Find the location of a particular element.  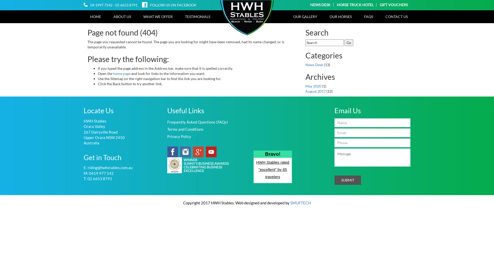

TESTIMONIALS is located at coordinates (198, 17).